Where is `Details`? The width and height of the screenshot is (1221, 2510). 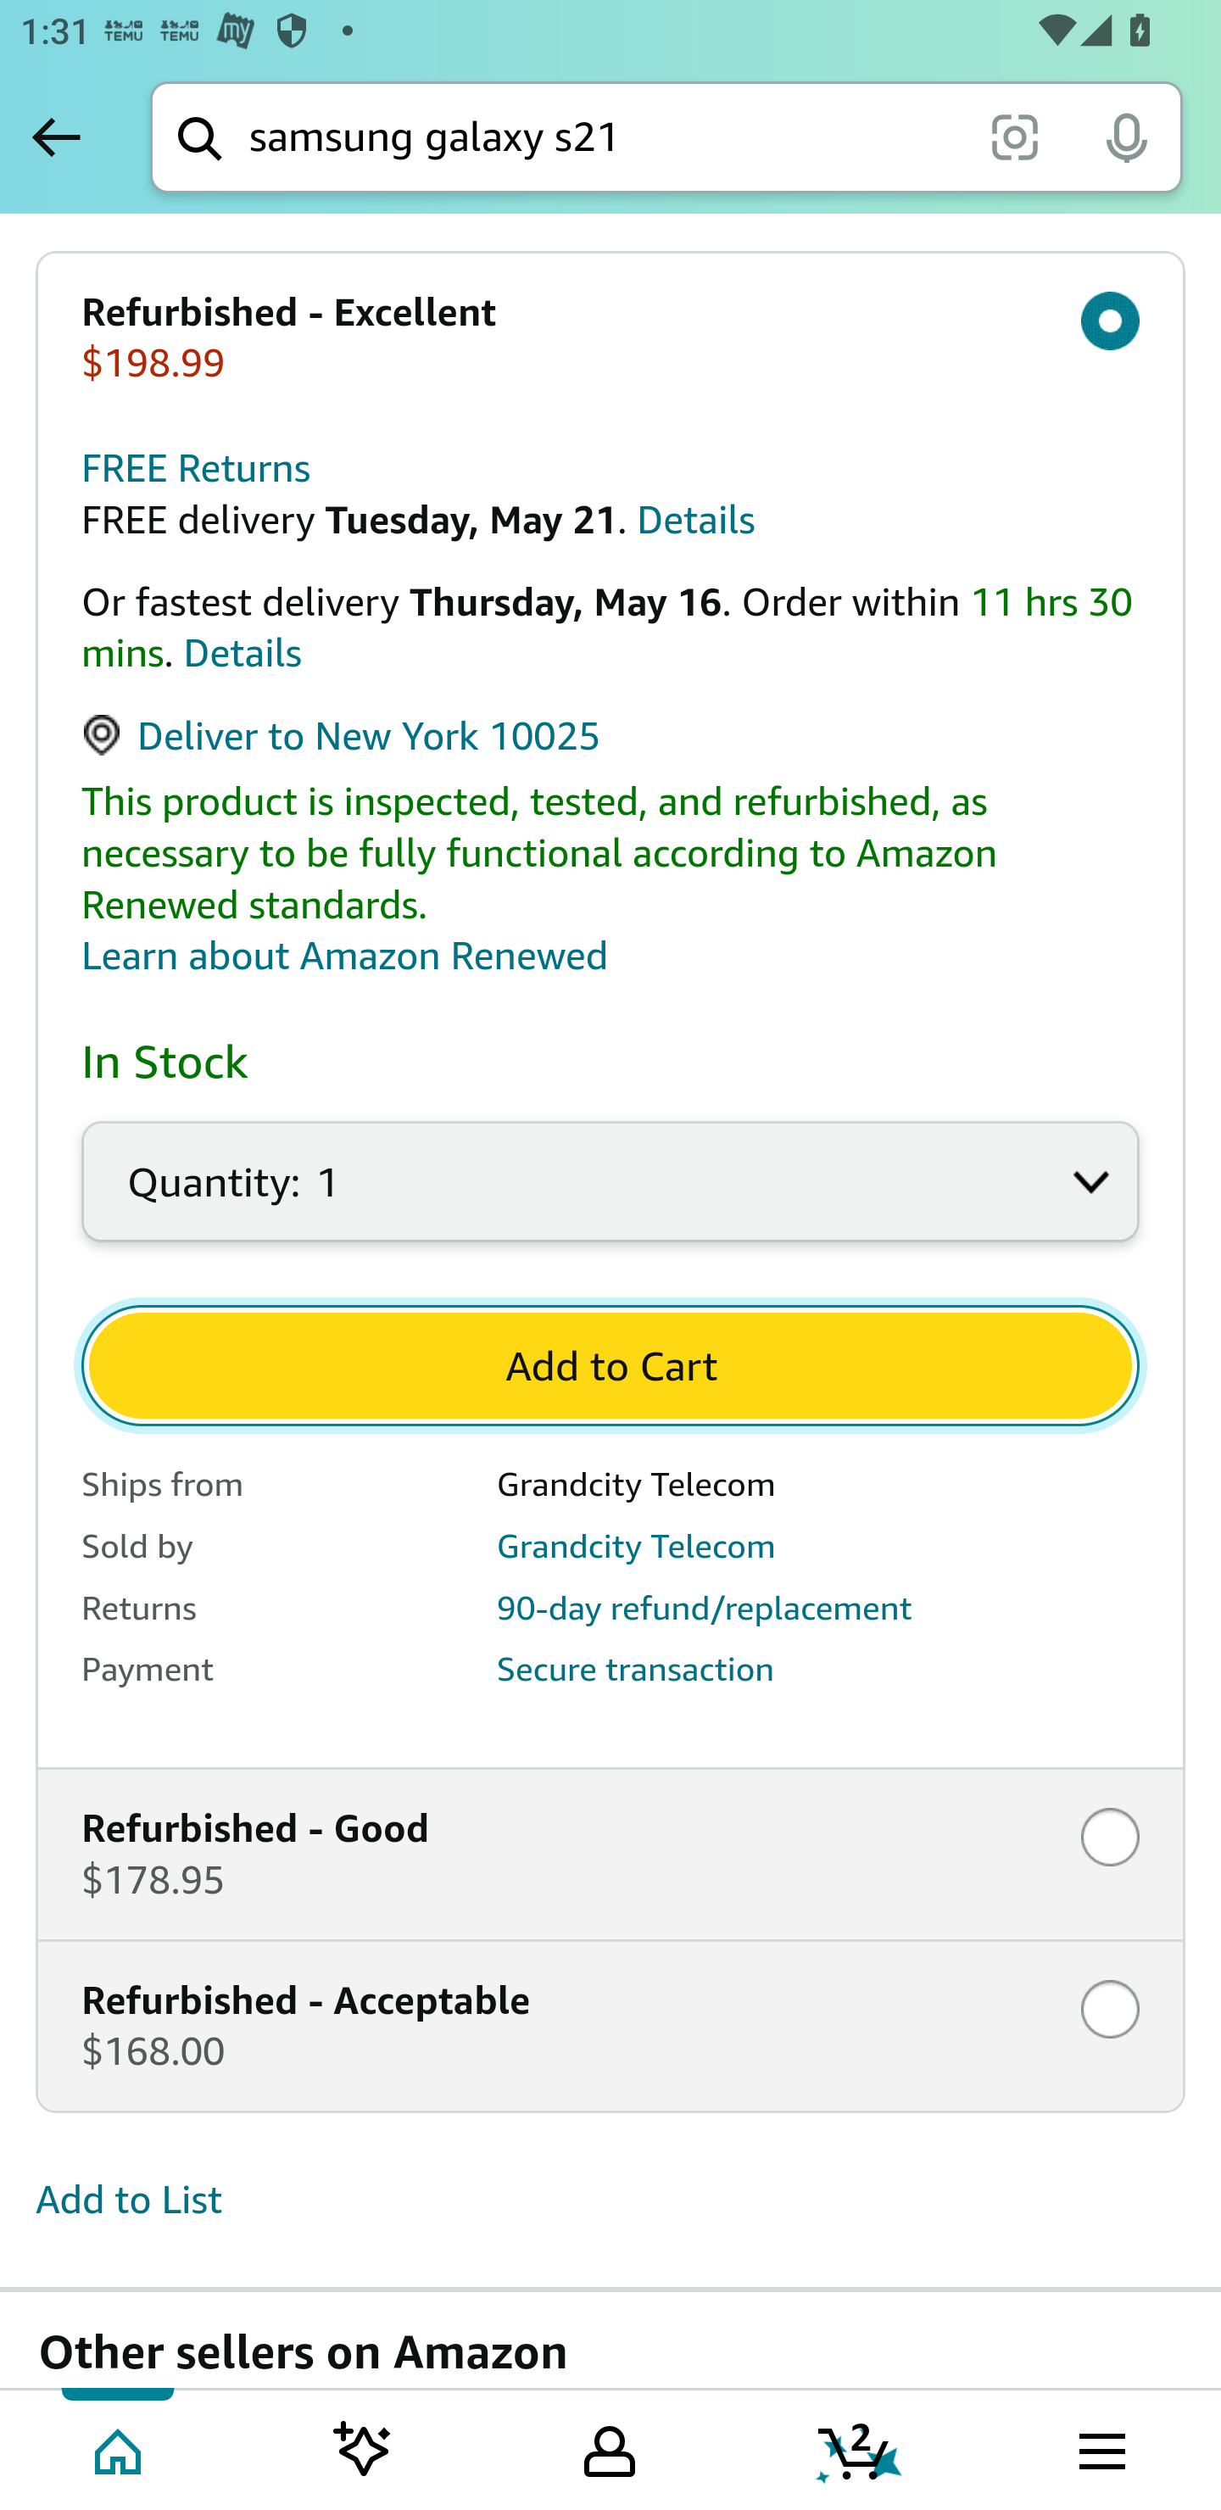 Details is located at coordinates (243, 655).